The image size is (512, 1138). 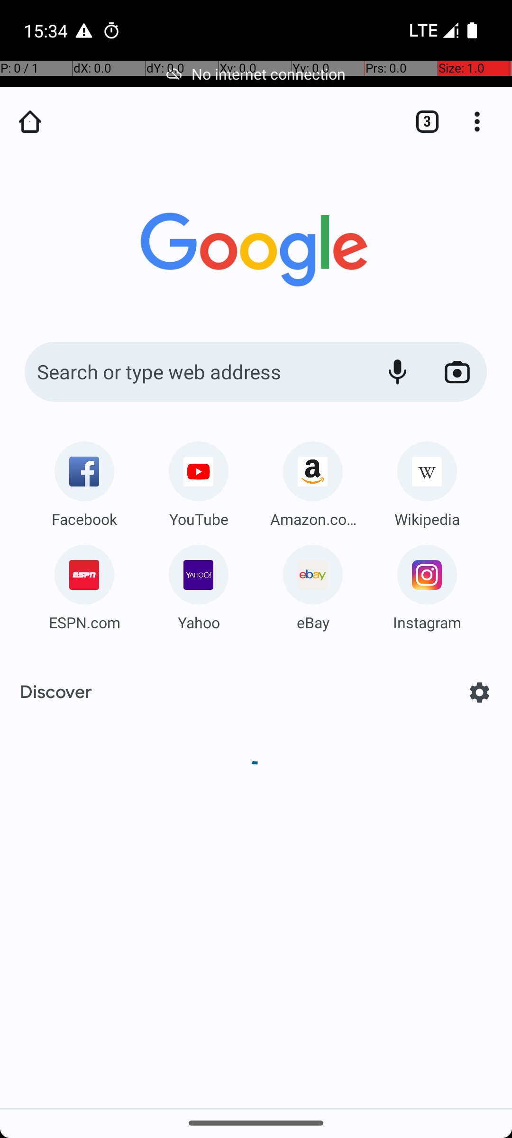 What do you see at coordinates (199, 622) in the screenshot?
I see `Yahoo` at bounding box center [199, 622].